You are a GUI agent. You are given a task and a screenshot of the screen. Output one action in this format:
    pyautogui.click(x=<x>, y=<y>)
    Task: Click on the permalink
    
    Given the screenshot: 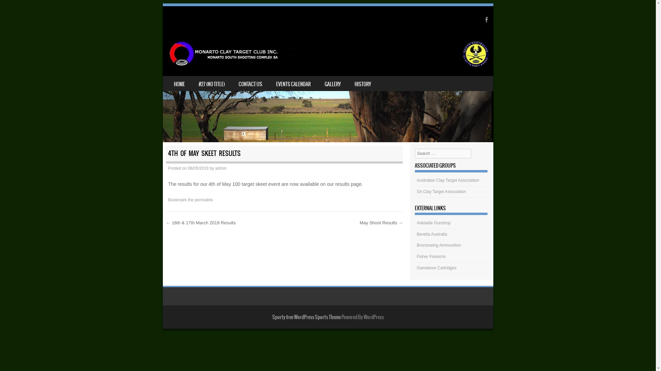 What is the action you would take?
    pyautogui.click(x=204, y=200)
    